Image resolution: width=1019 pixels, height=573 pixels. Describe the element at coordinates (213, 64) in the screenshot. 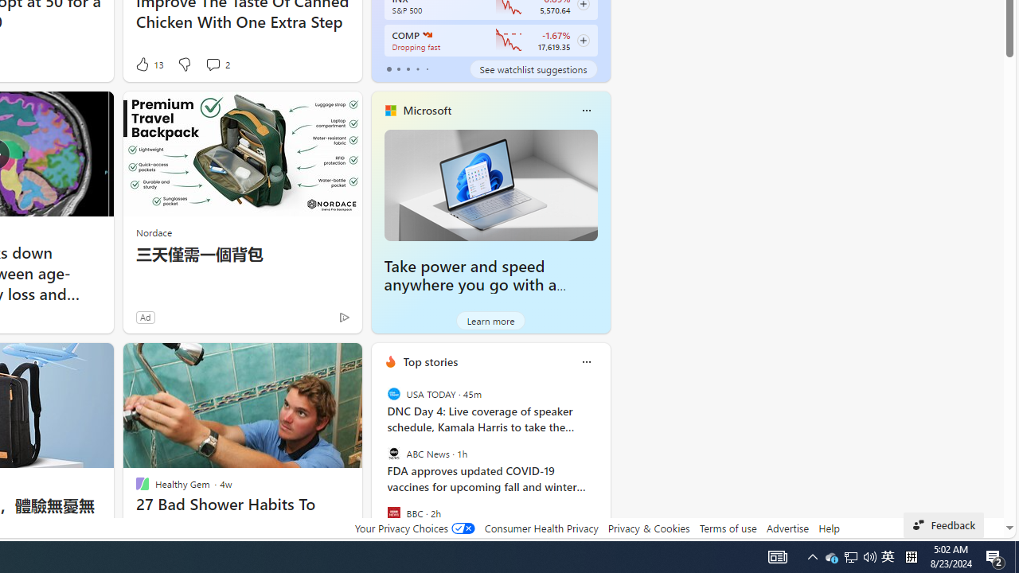

I see `View comments 2 Comment` at that location.